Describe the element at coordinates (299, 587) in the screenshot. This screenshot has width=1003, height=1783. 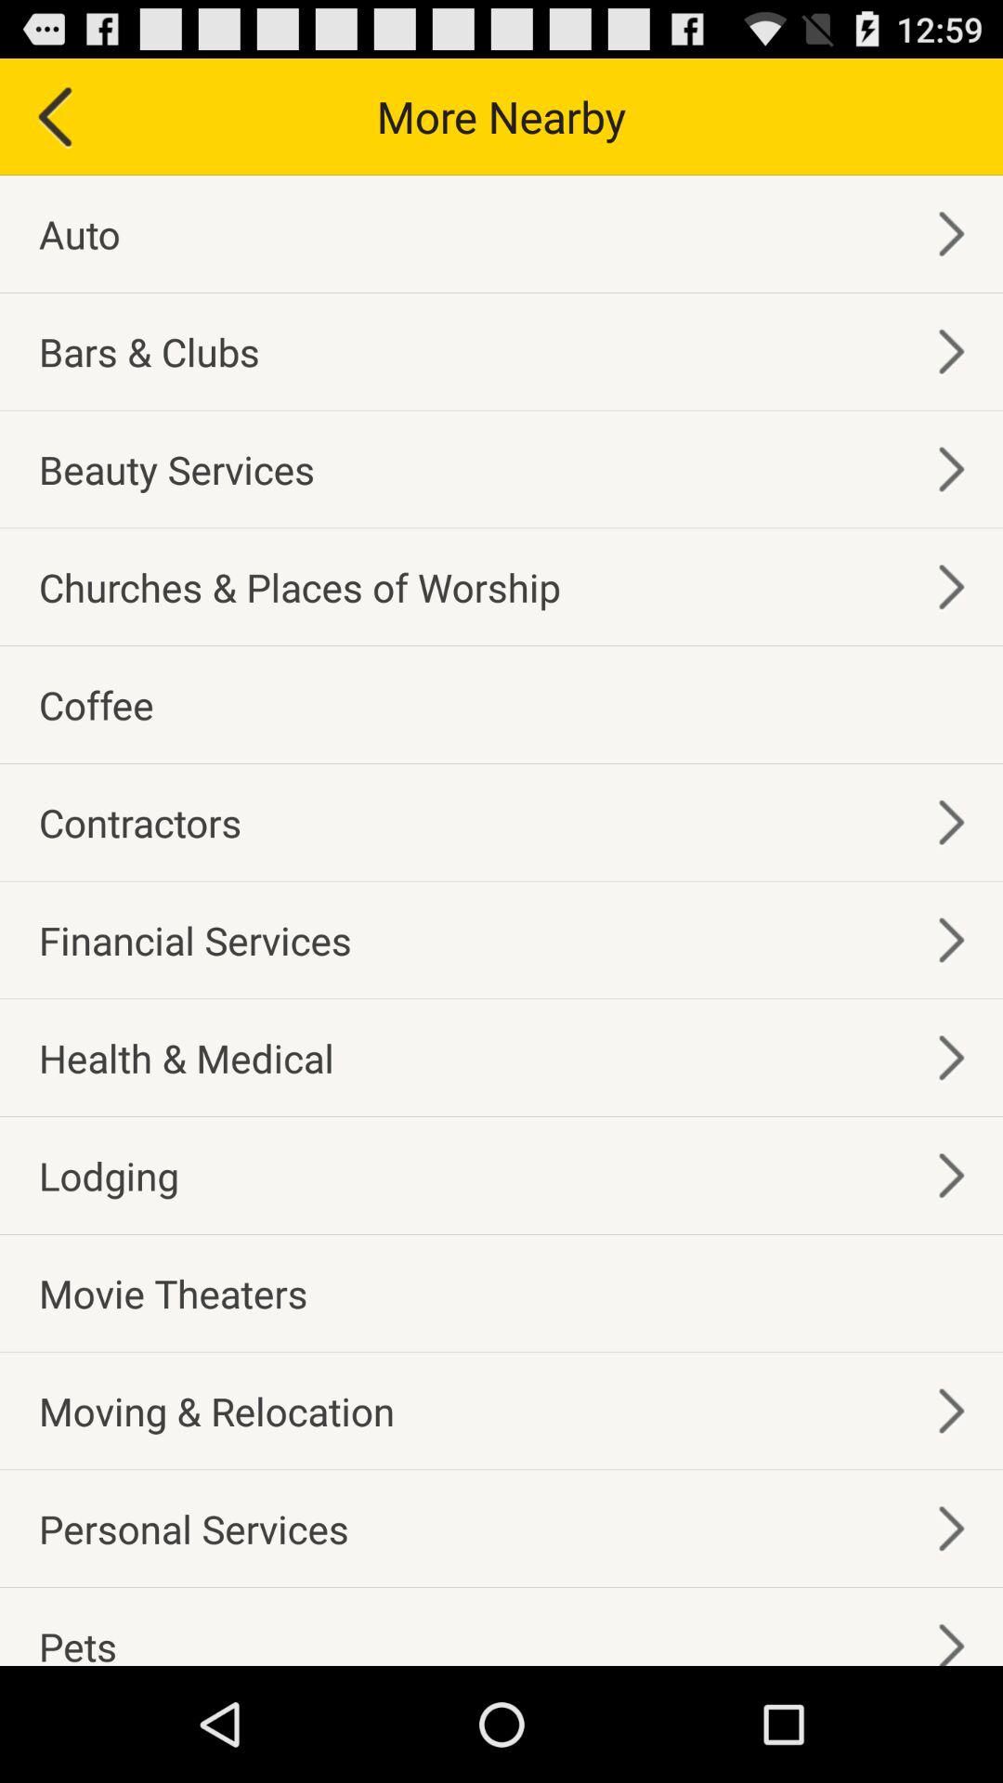
I see `flip until churches places of item` at that location.